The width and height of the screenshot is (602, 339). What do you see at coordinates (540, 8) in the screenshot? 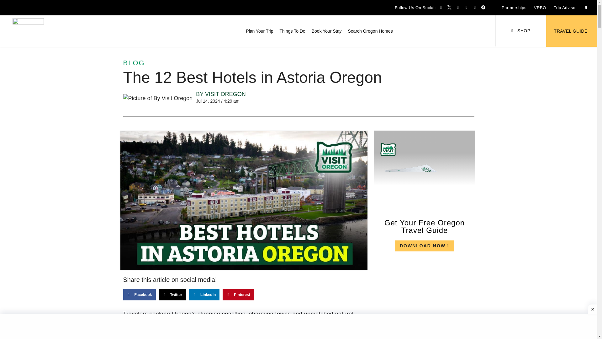
I see `VRBO` at bounding box center [540, 8].